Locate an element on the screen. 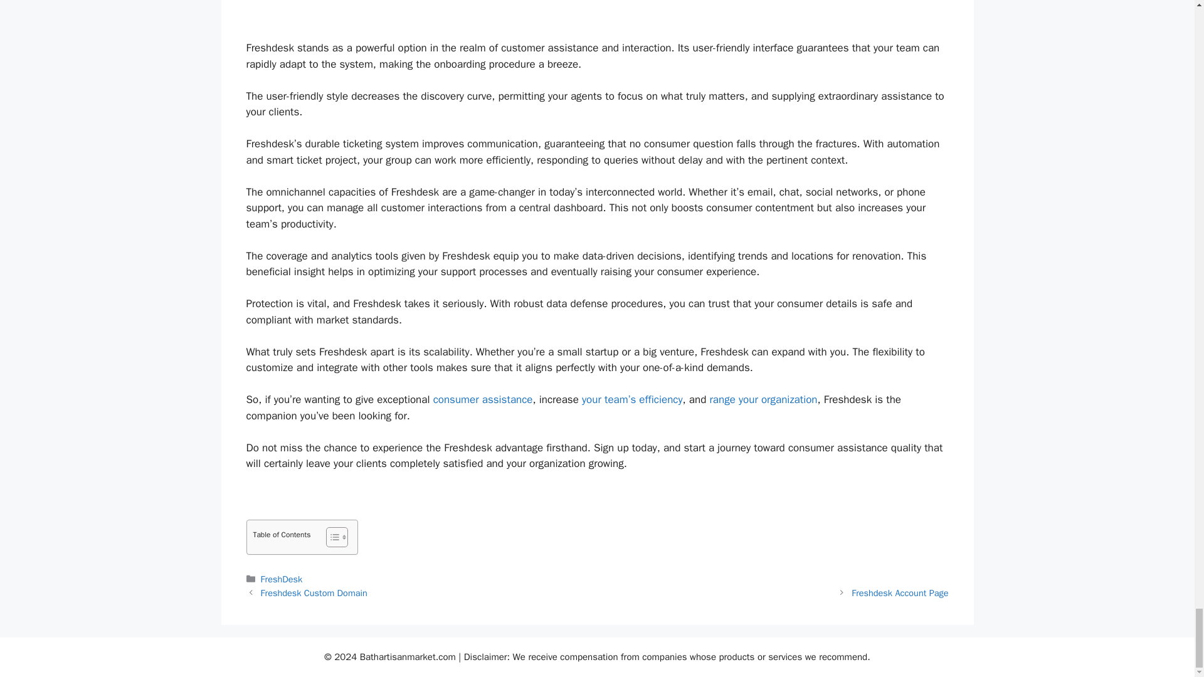  FreshDesk is located at coordinates (282, 579).